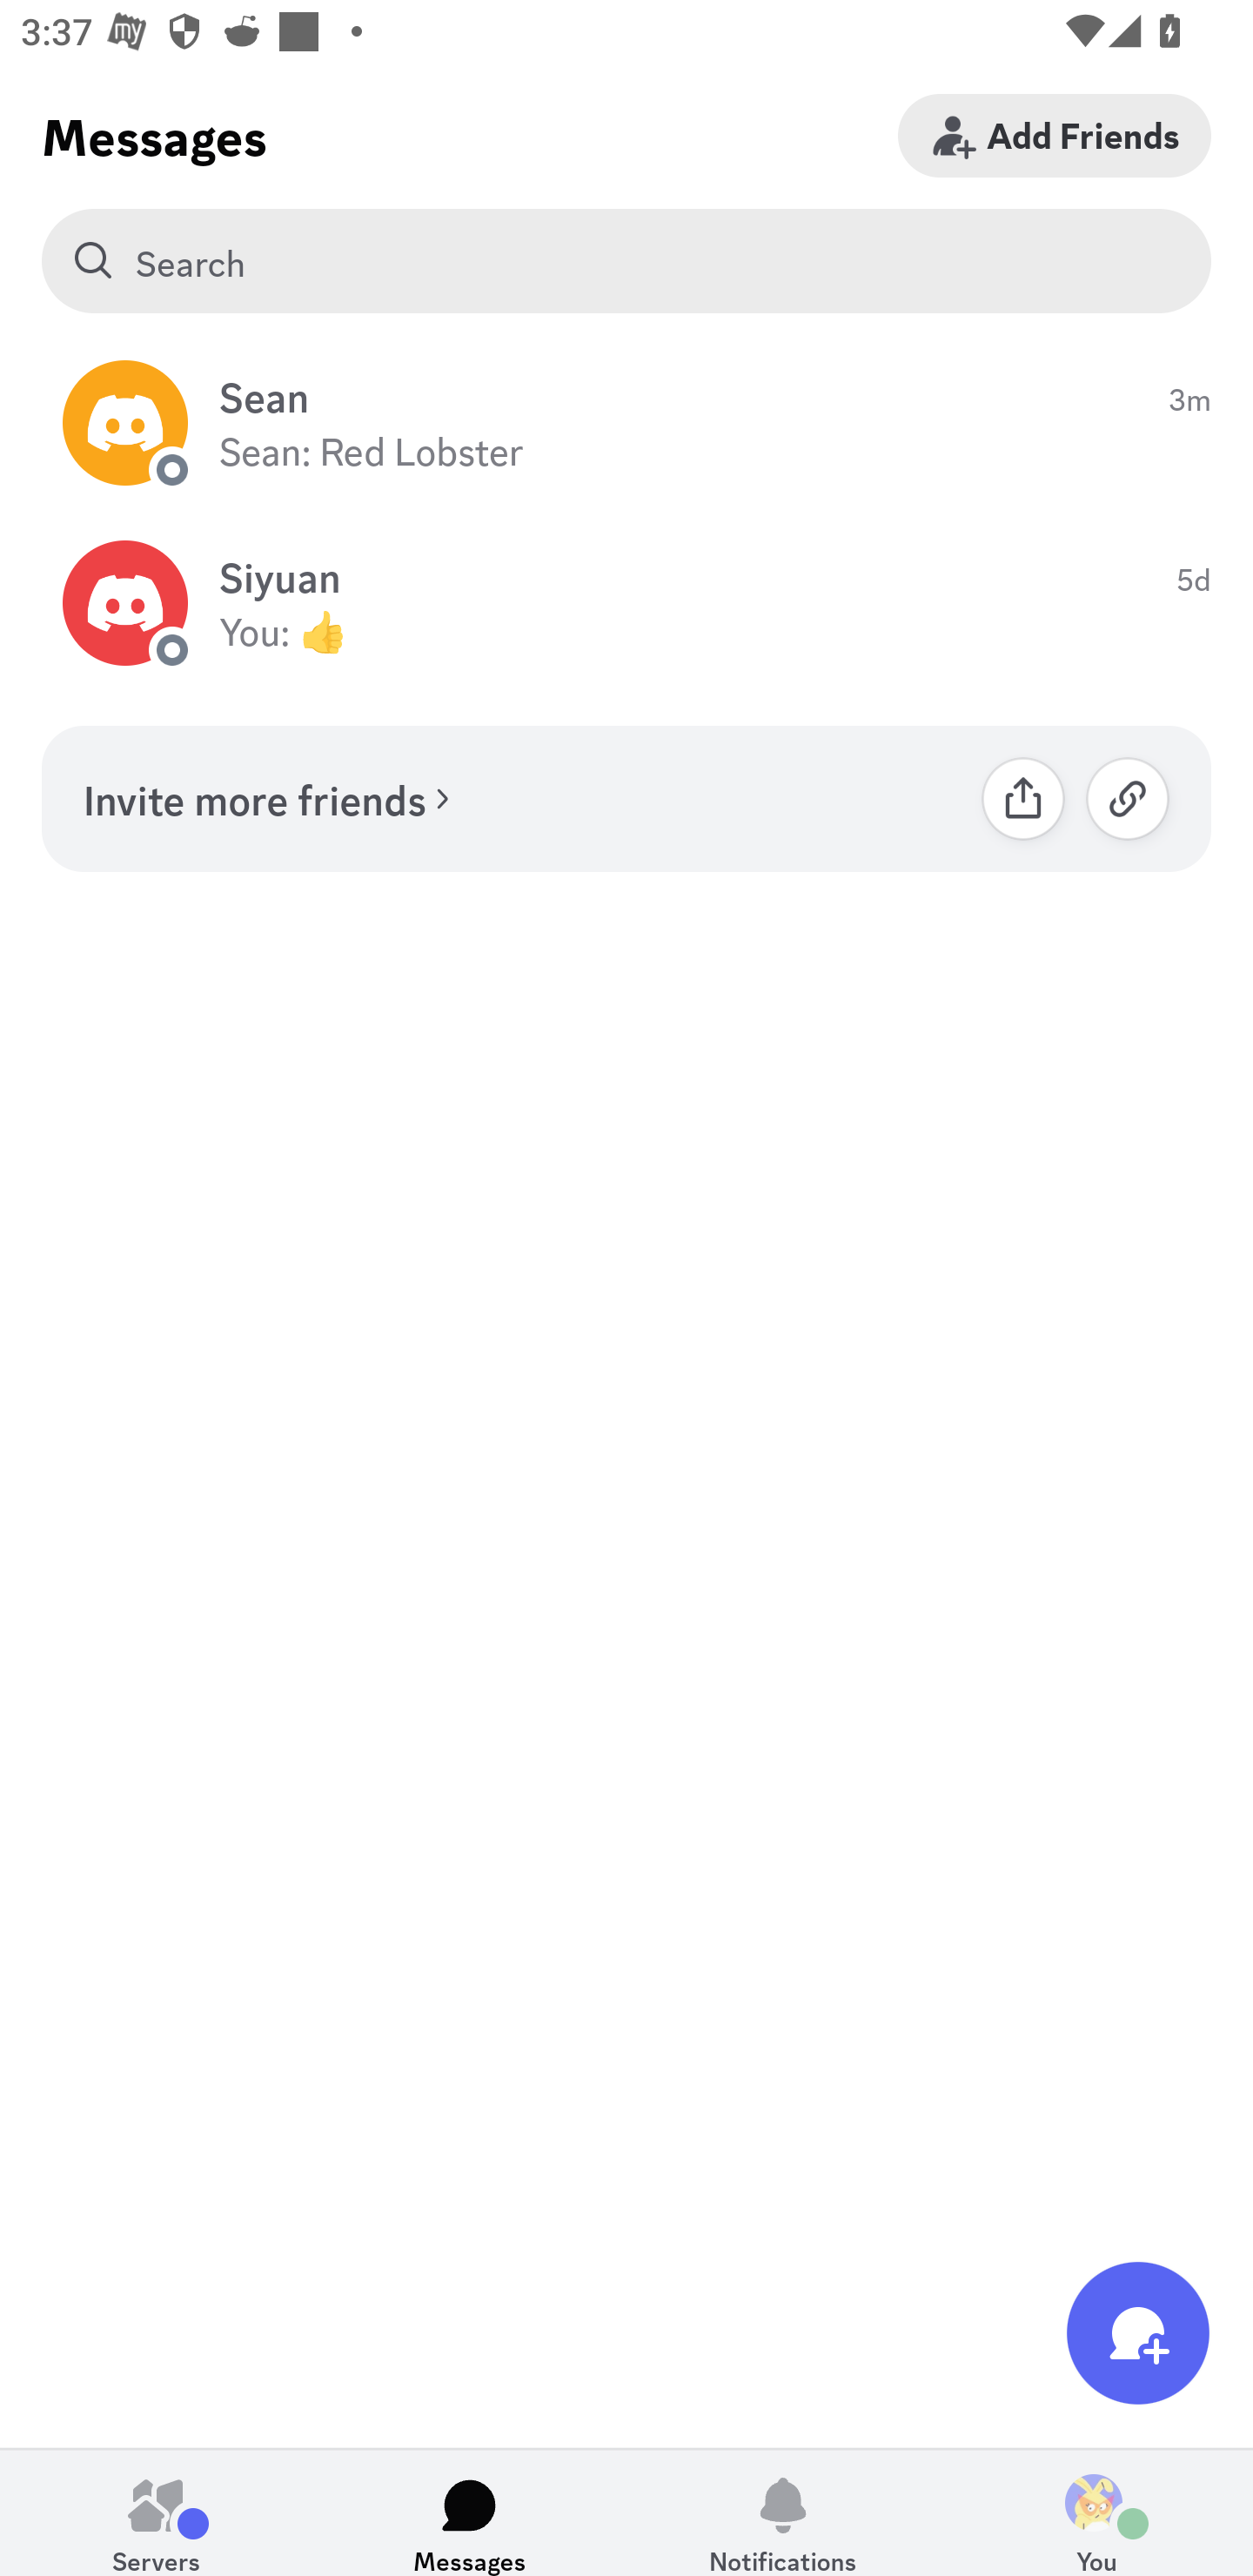 Image resolution: width=1253 pixels, height=2576 pixels. I want to click on Add Friends, so click(1055, 135).